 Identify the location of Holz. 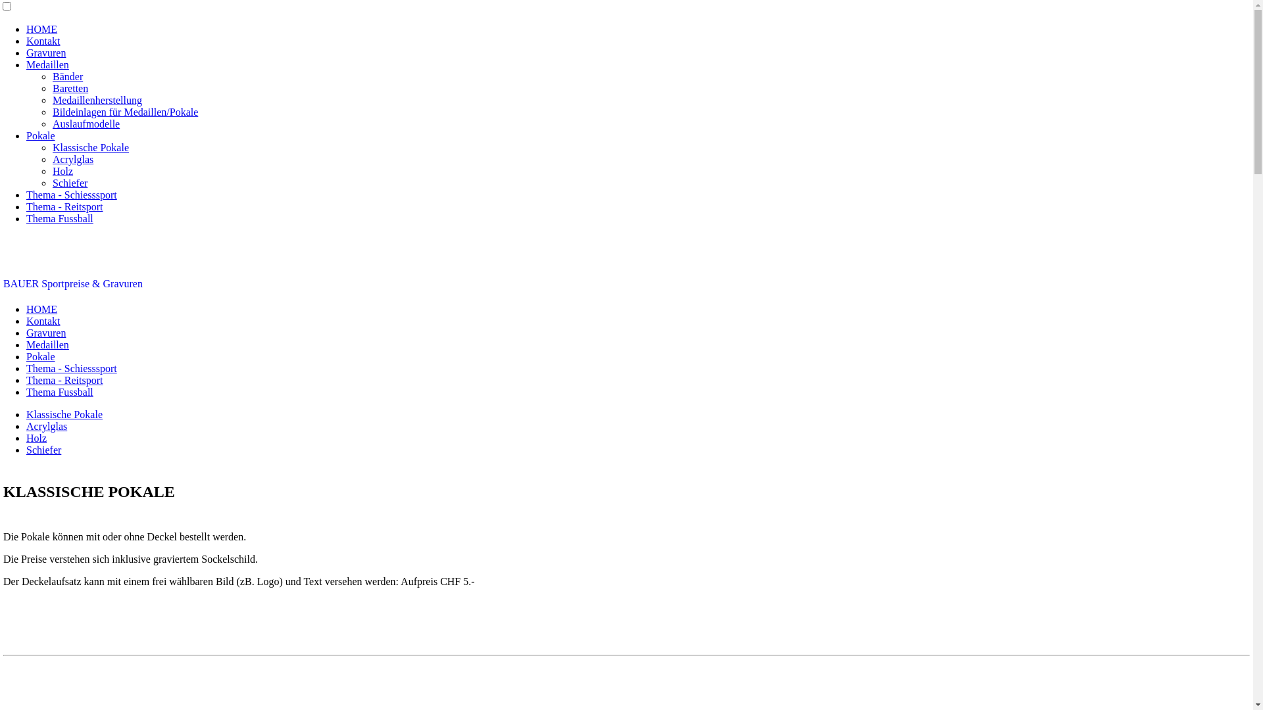
(63, 171).